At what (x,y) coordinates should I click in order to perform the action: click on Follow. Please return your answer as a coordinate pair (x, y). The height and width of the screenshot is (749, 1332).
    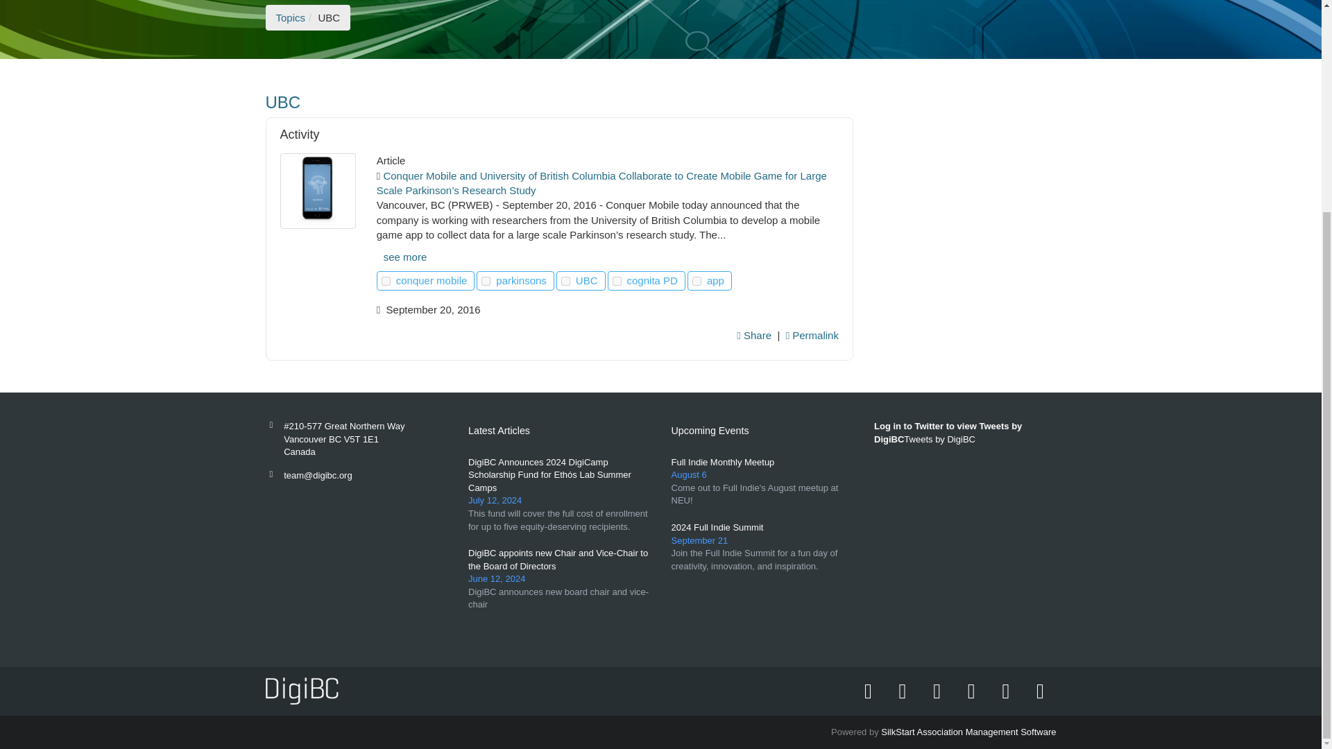
    Looking at the image, I should click on (565, 280).